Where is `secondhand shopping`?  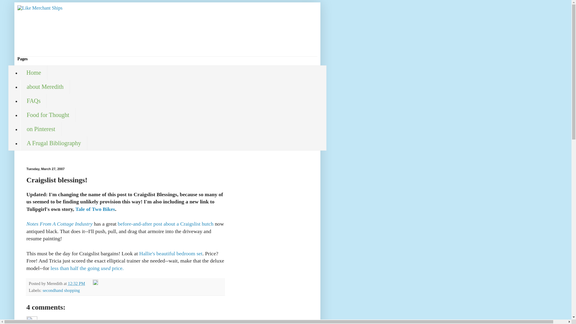 secondhand shopping is located at coordinates (61, 290).